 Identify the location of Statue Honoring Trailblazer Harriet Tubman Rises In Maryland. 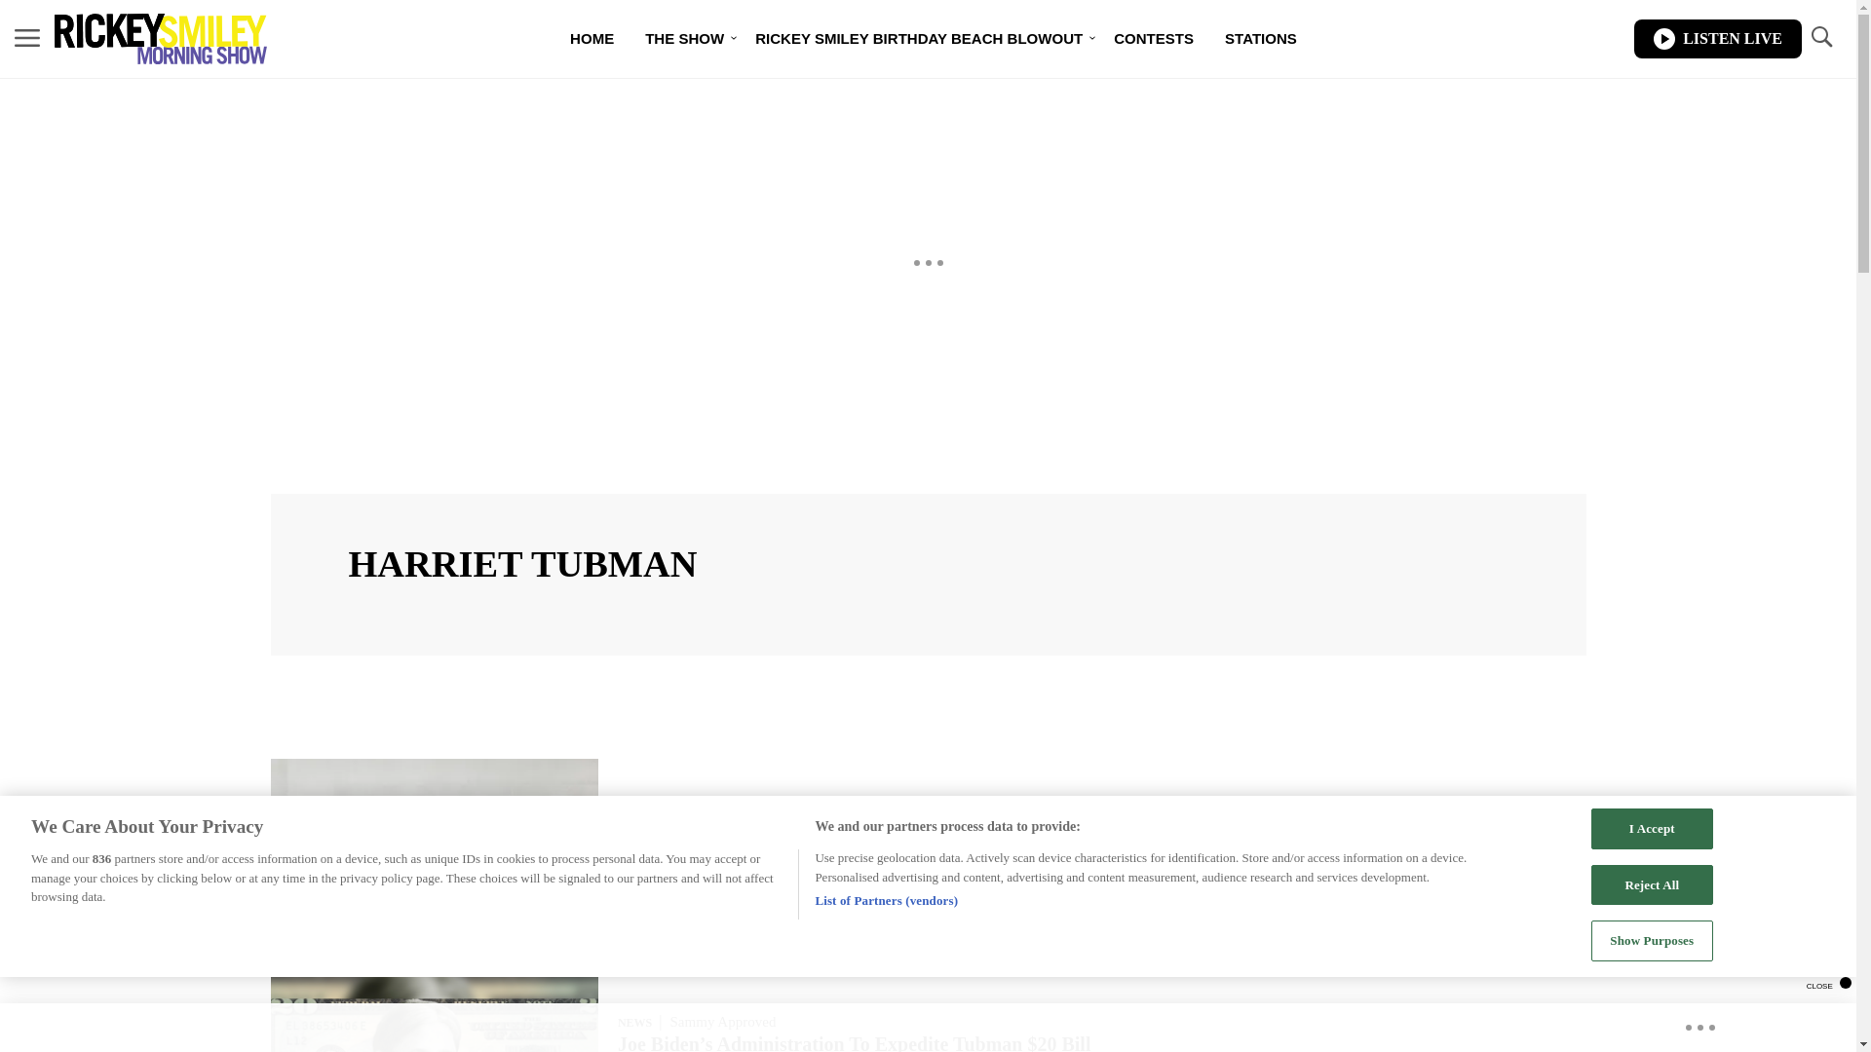
(885, 845).